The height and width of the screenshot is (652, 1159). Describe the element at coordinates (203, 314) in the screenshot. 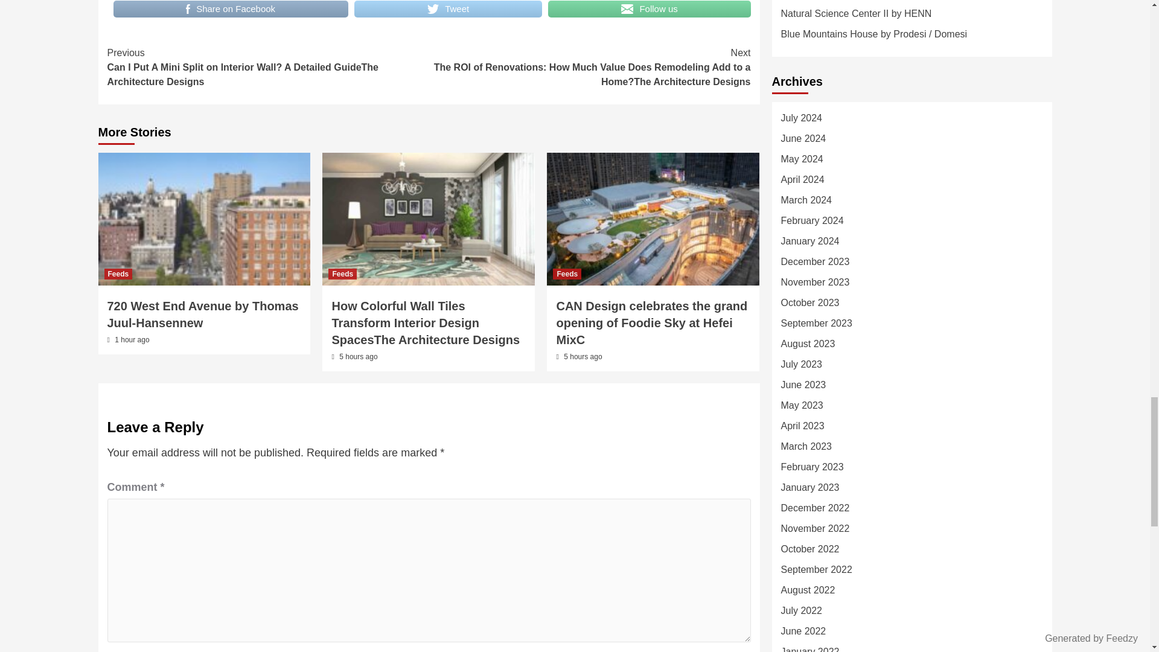

I see `720 West End Avenue by Thomas Juul-Hansennew` at that location.